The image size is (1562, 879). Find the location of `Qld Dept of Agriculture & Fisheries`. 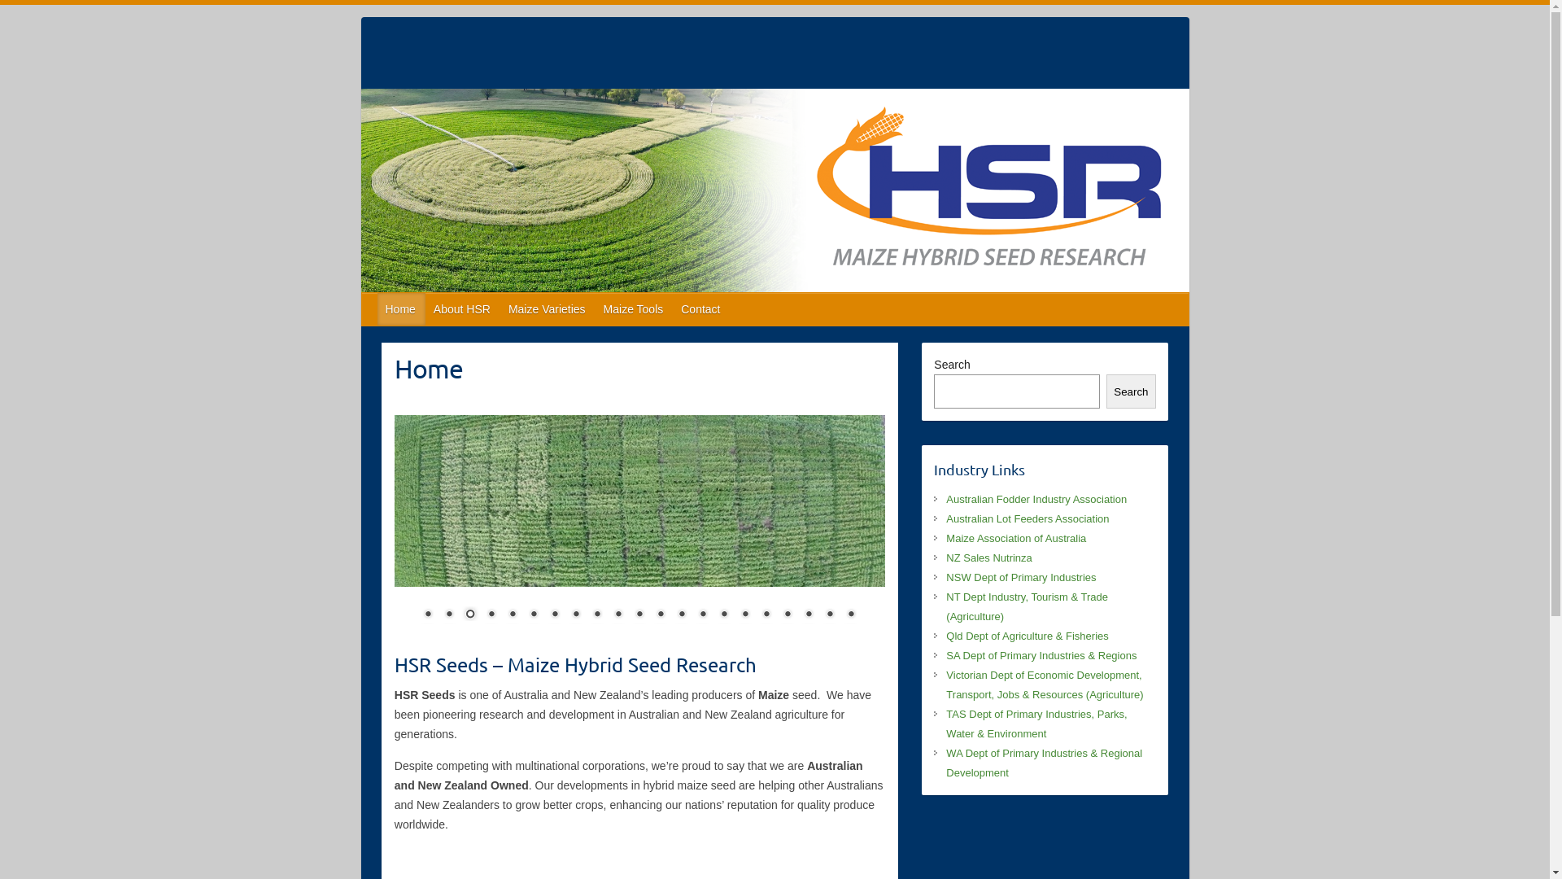

Qld Dept of Agriculture & Fisheries is located at coordinates (1027, 636).